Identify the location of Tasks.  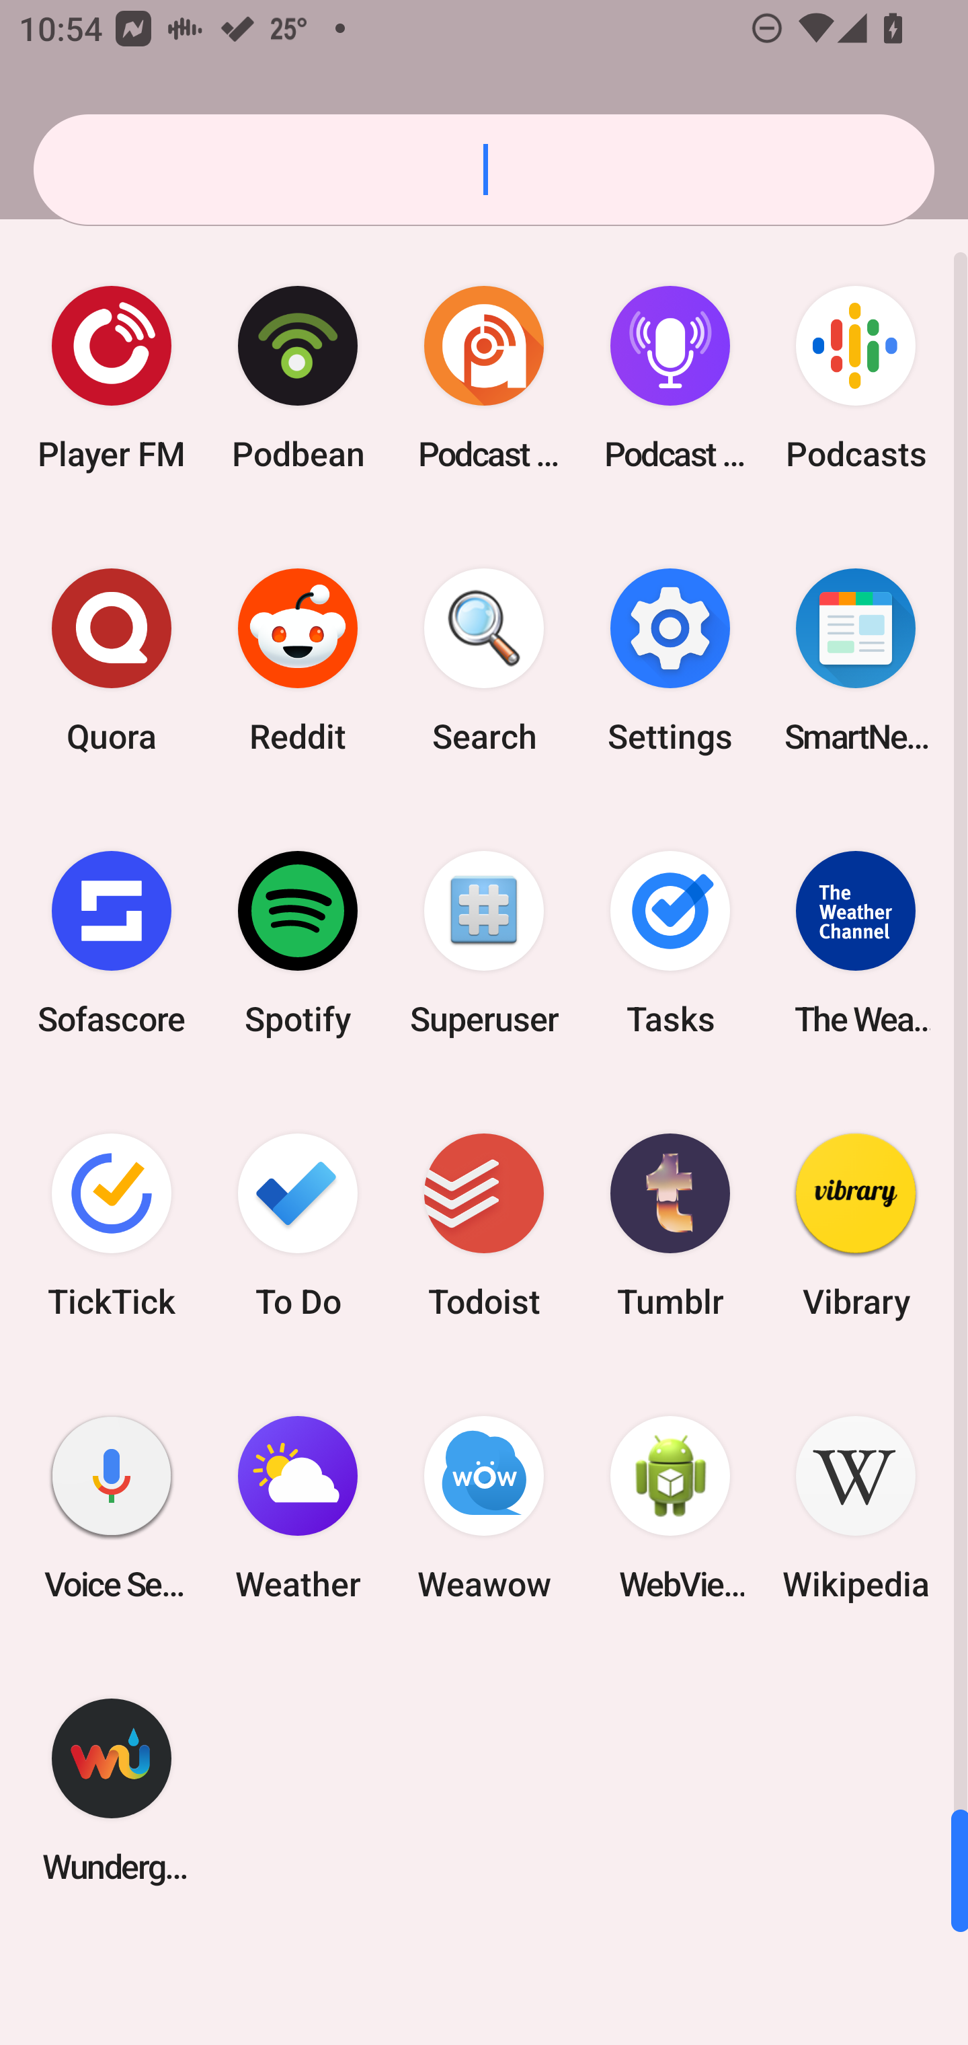
(670, 942).